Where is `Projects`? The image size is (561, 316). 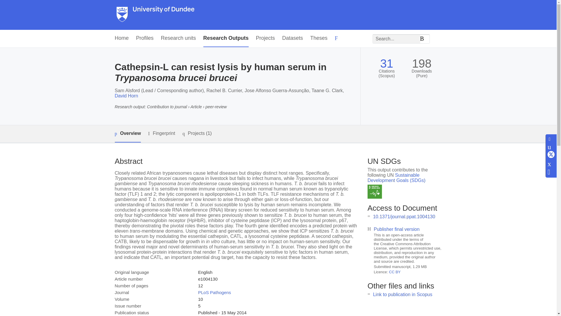 Projects is located at coordinates (265, 38).